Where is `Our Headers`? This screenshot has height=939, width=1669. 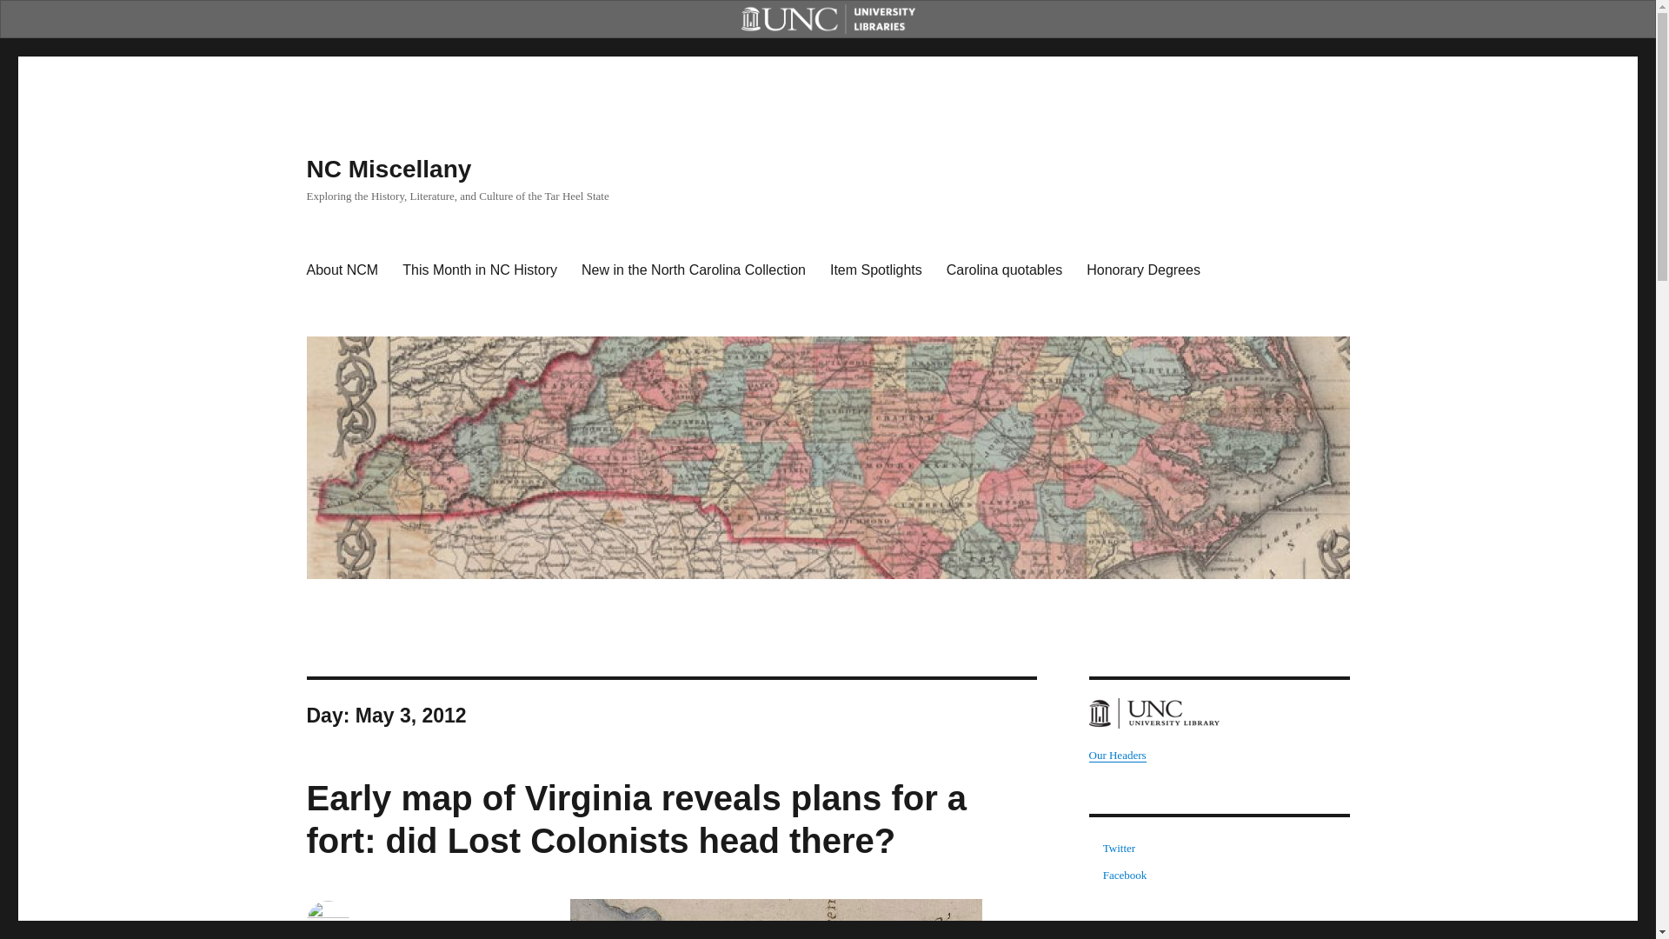 Our Headers is located at coordinates (1116, 755).